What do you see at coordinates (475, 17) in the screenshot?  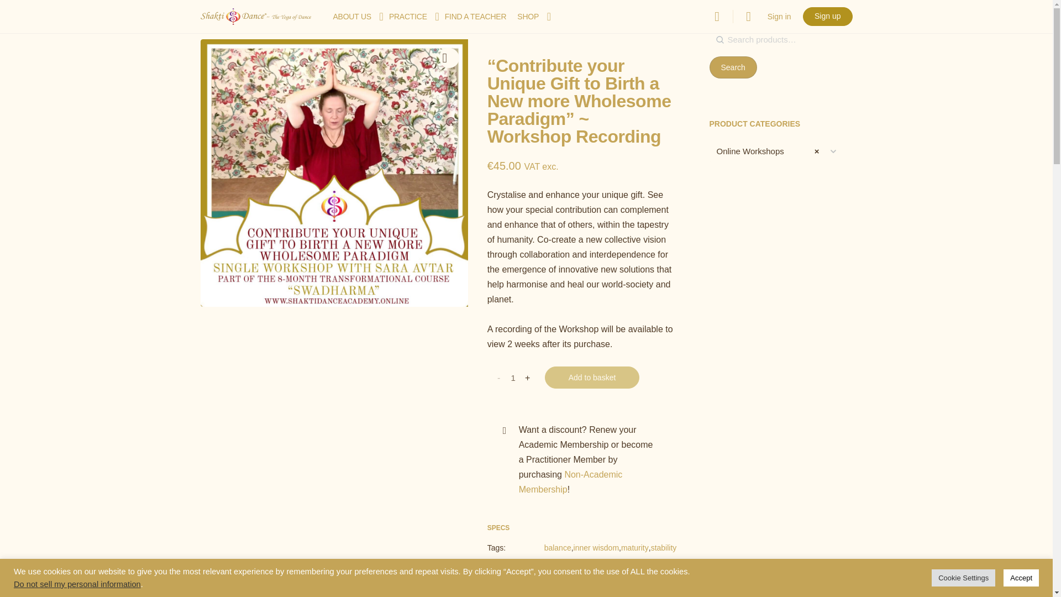 I see `FIND A TEACHER` at bounding box center [475, 17].